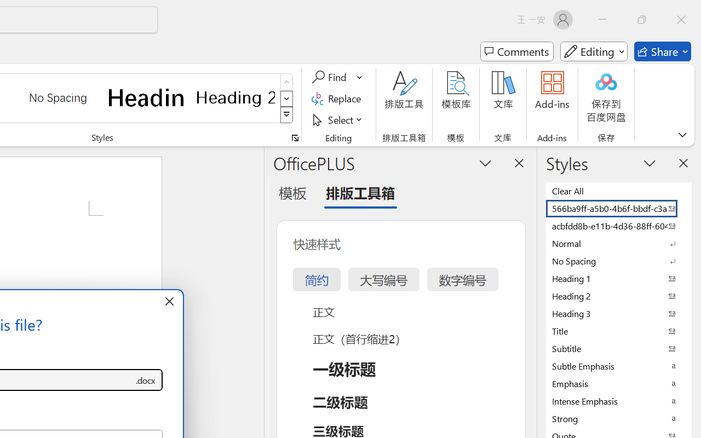  I want to click on Row Down, so click(287, 99).